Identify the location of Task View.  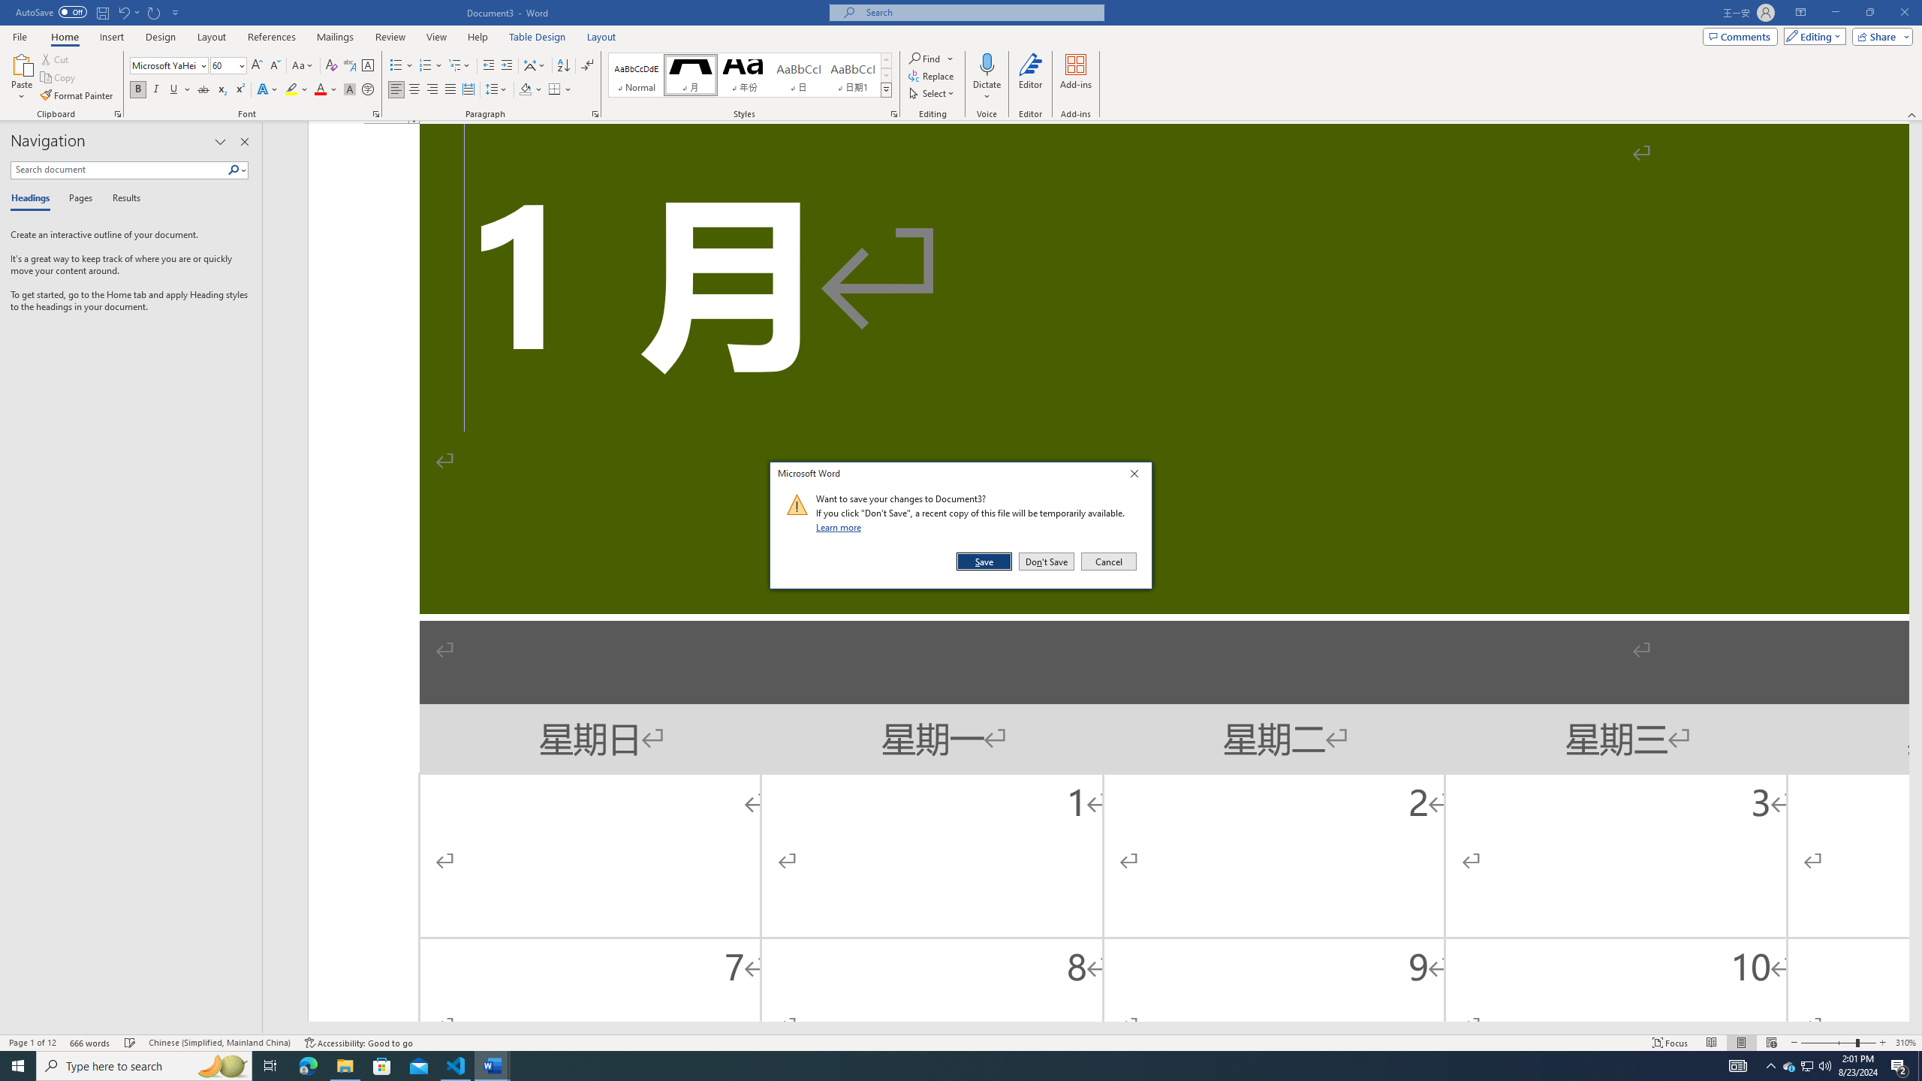
(270, 1066).